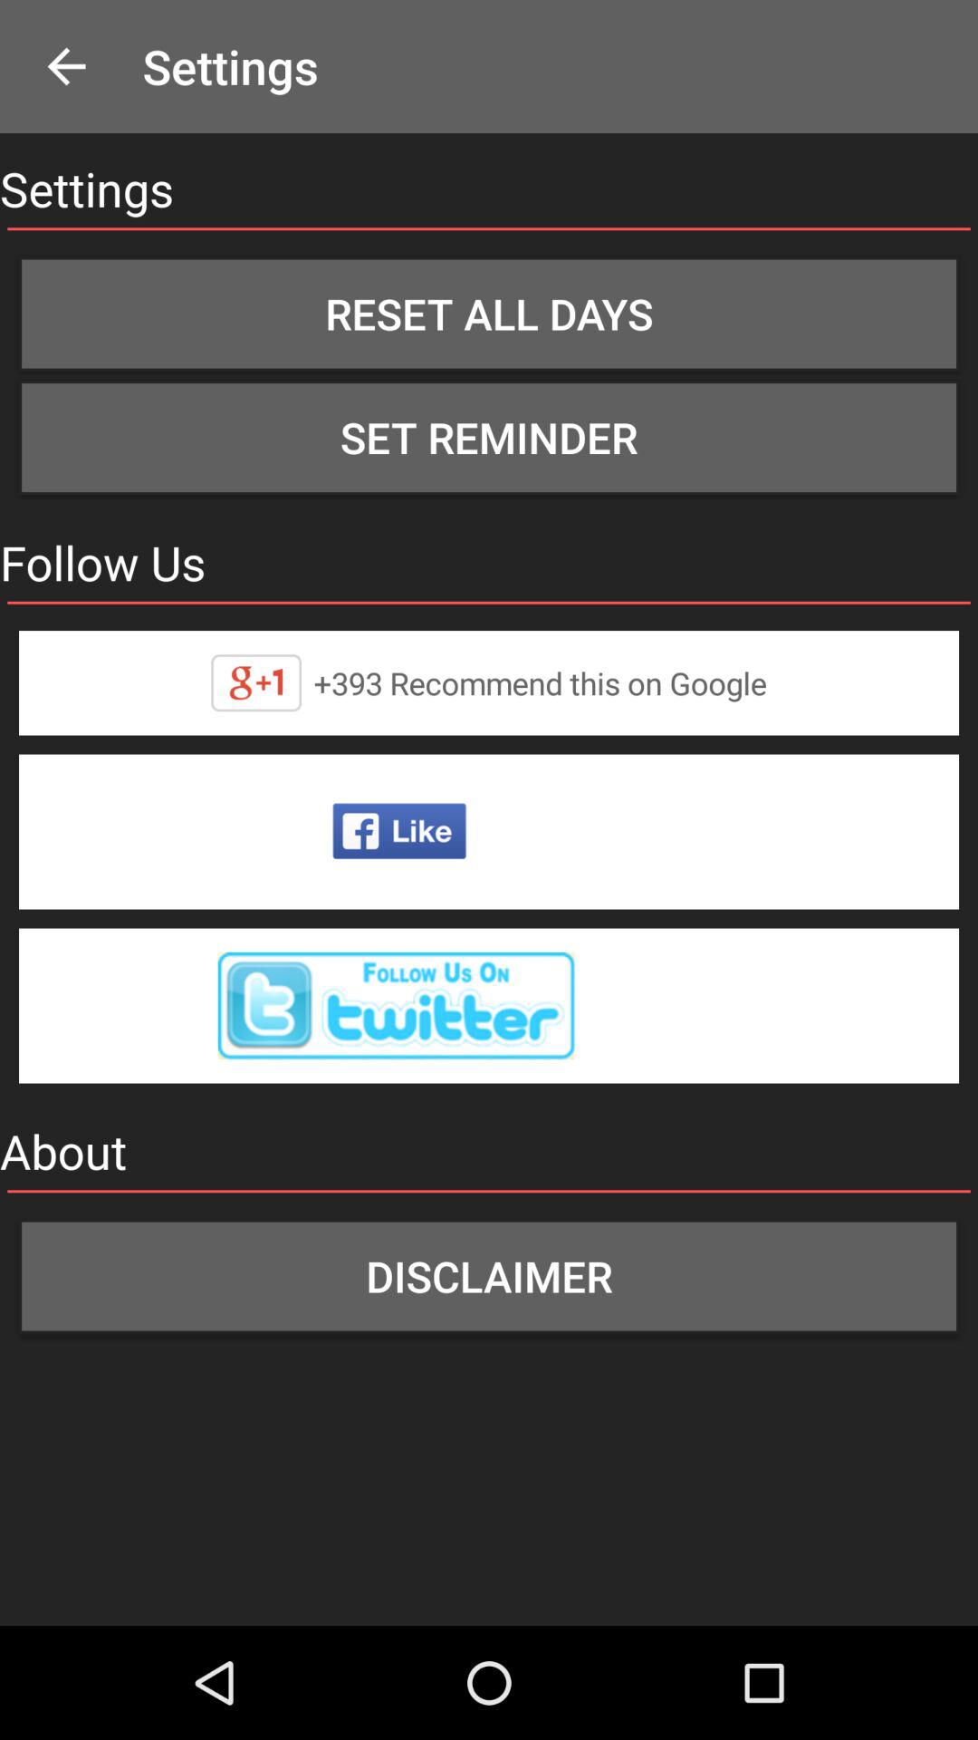 The image size is (978, 1740). What do you see at coordinates (489, 438) in the screenshot?
I see `tap icon above follow us` at bounding box center [489, 438].